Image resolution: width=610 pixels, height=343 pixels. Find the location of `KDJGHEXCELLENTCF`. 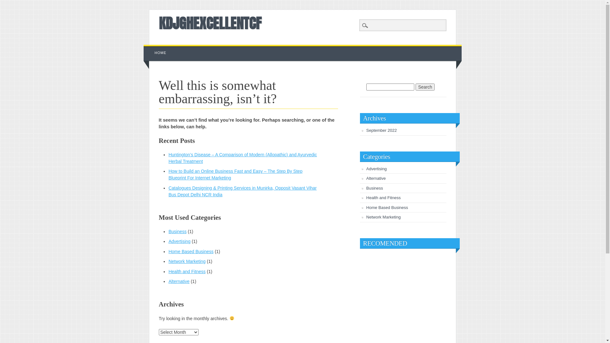

KDJGHEXCELLENTCF is located at coordinates (210, 23).